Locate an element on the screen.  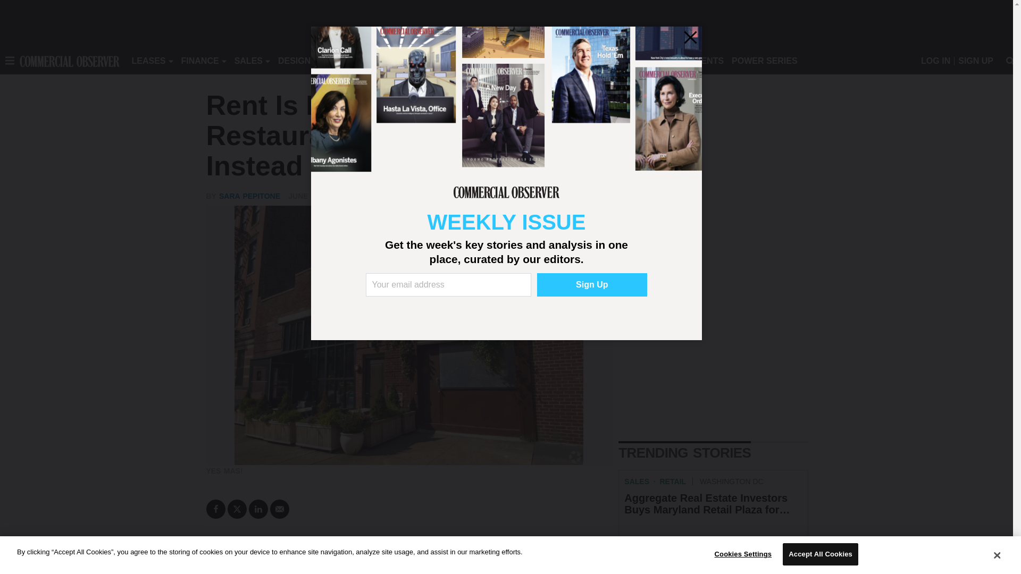
LEASES is located at coordinates (148, 61).